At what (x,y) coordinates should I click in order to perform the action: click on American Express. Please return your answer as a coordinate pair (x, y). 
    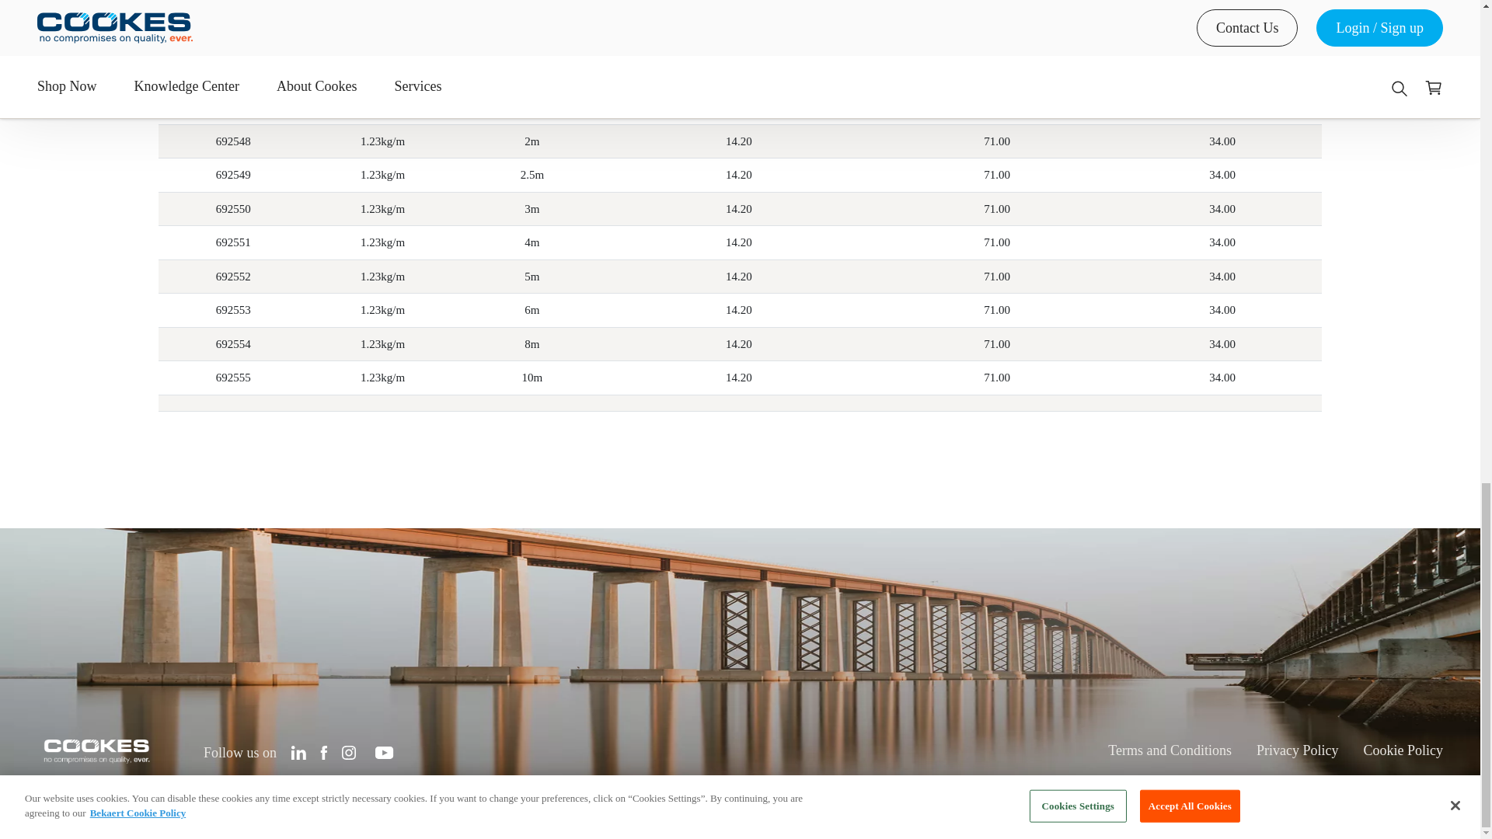
    Looking at the image, I should click on (1355, 800).